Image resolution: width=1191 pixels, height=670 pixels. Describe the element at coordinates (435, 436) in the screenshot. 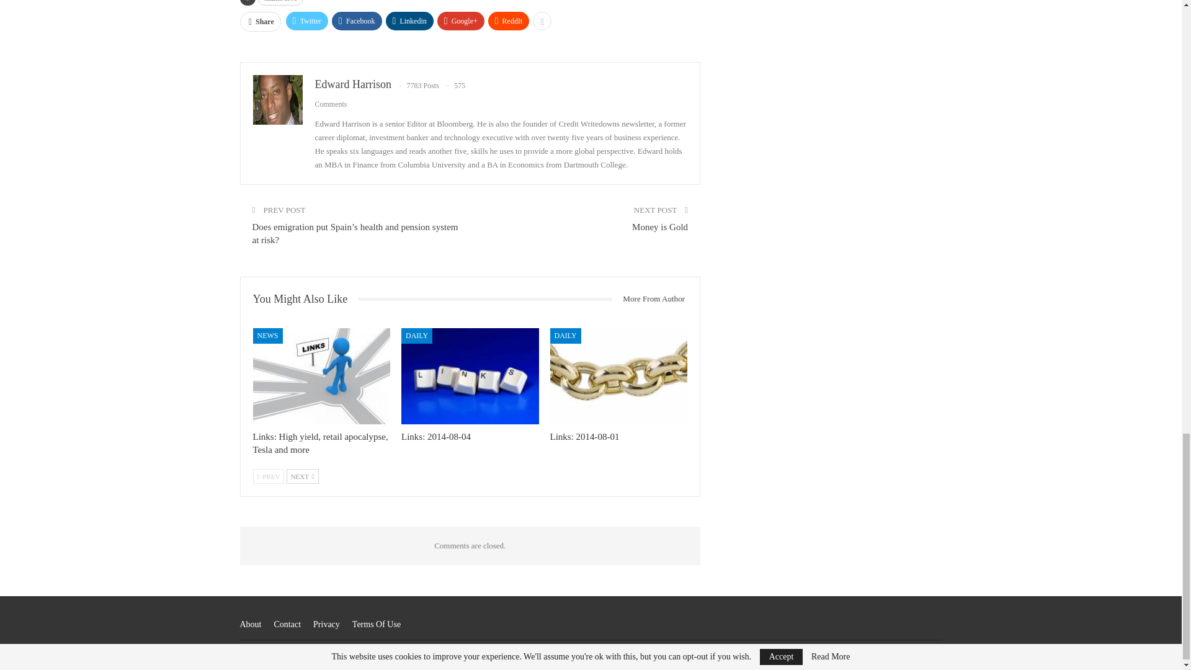

I see `Links: 2014-08-04` at that location.